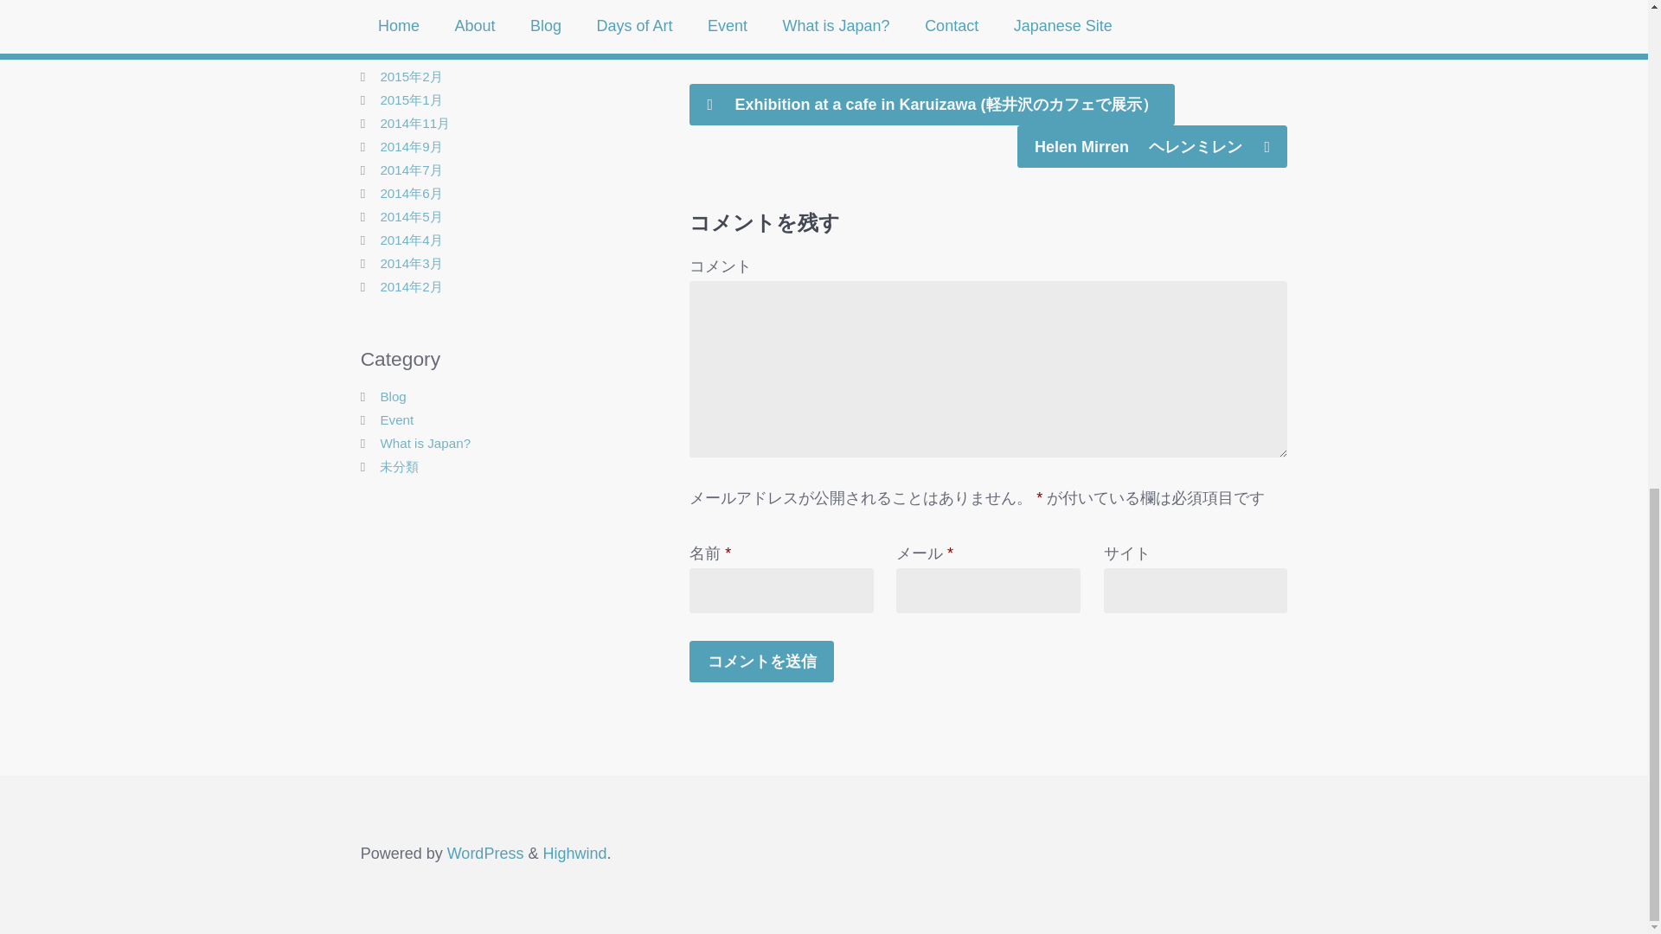 This screenshot has width=1661, height=934. Describe the element at coordinates (485, 853) in the screenshot. I see `WordPress.org` at that location.